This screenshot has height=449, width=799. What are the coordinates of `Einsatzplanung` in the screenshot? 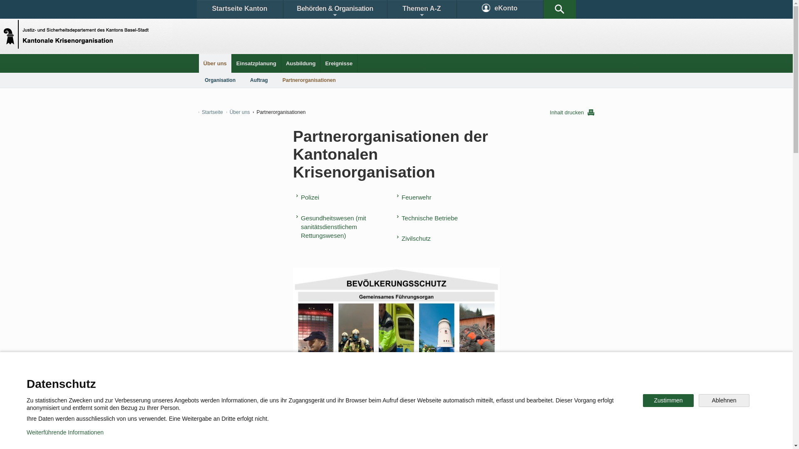 It's located at (256, 63).